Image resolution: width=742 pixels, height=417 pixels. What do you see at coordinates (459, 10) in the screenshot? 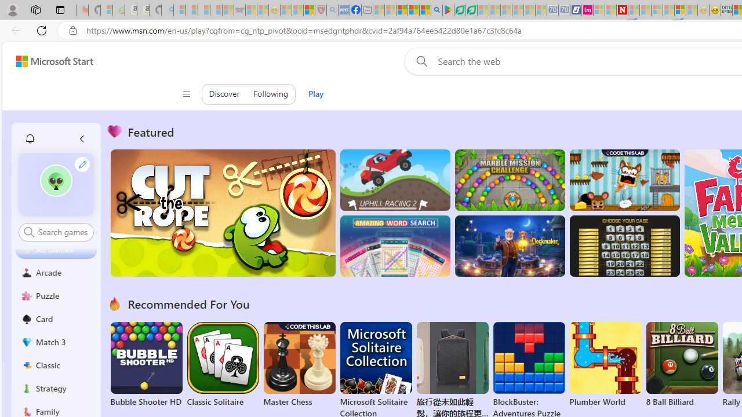
I see `Terms of Use Agreement` at bounding box center [459, 10].